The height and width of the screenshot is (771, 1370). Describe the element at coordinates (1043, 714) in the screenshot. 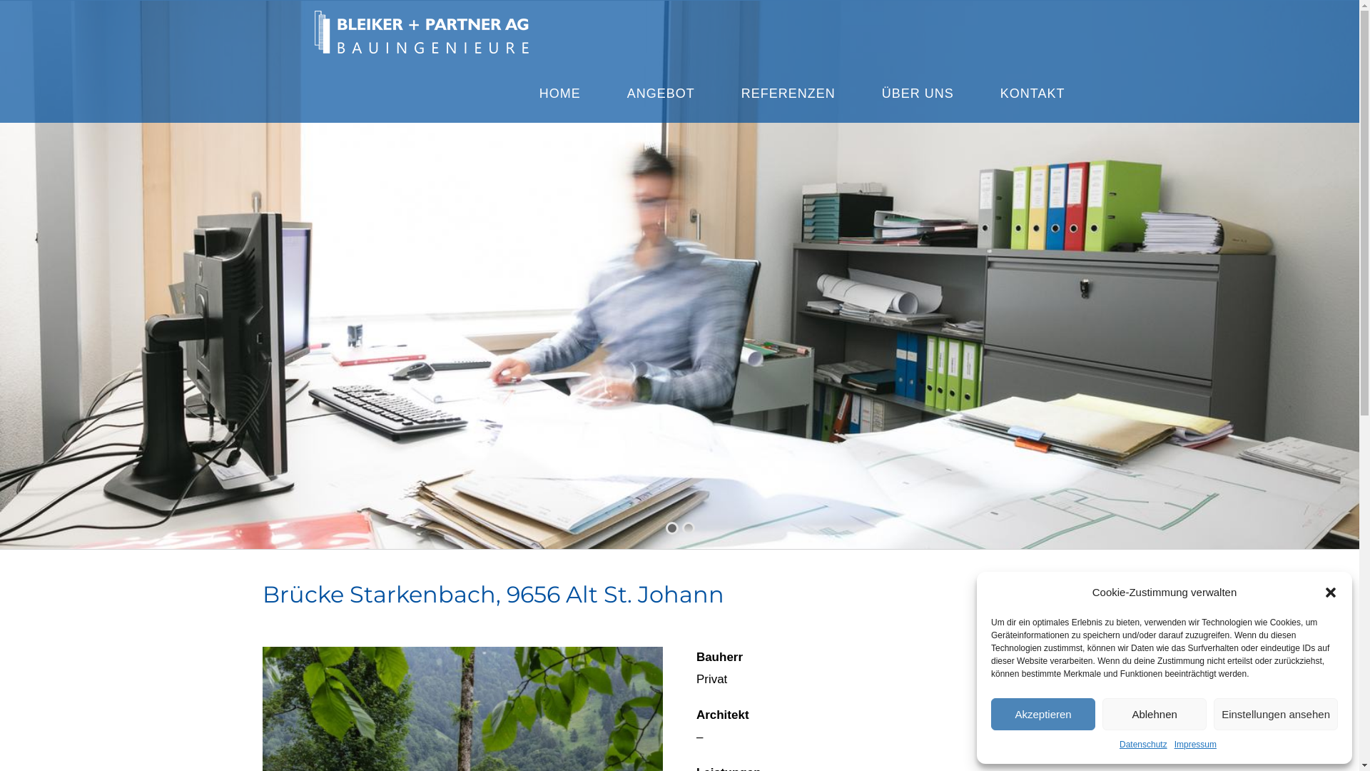

I see `Akzeptieren` at that location.